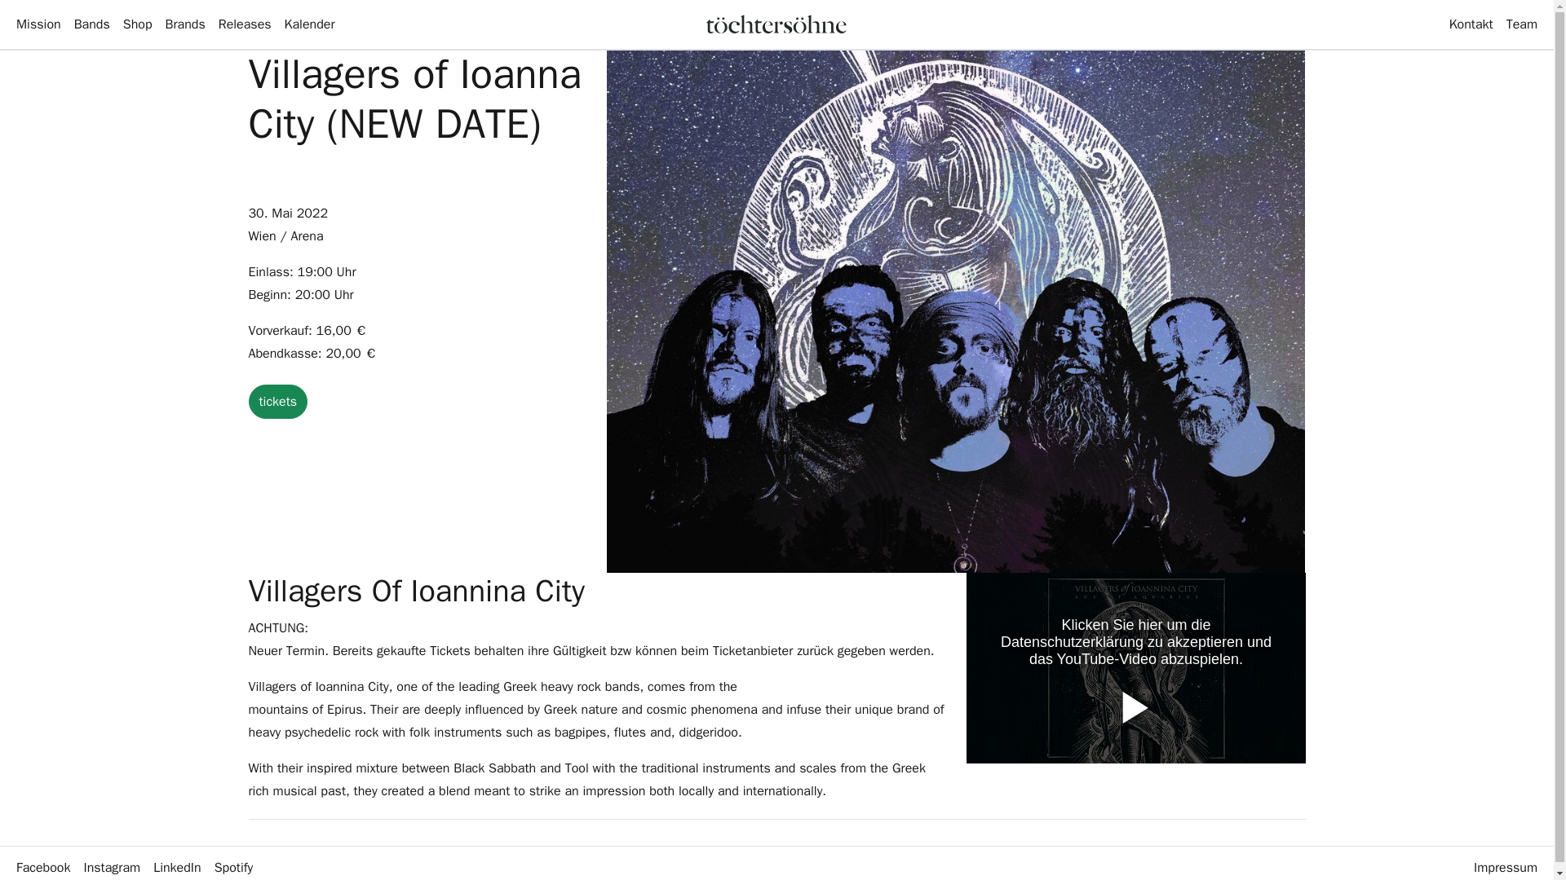 This screenshot has height=880, width=1566. What do you see at coordinates (185, 24) in the screenshot?
I see `Brands` at bounding box center [185, 24].